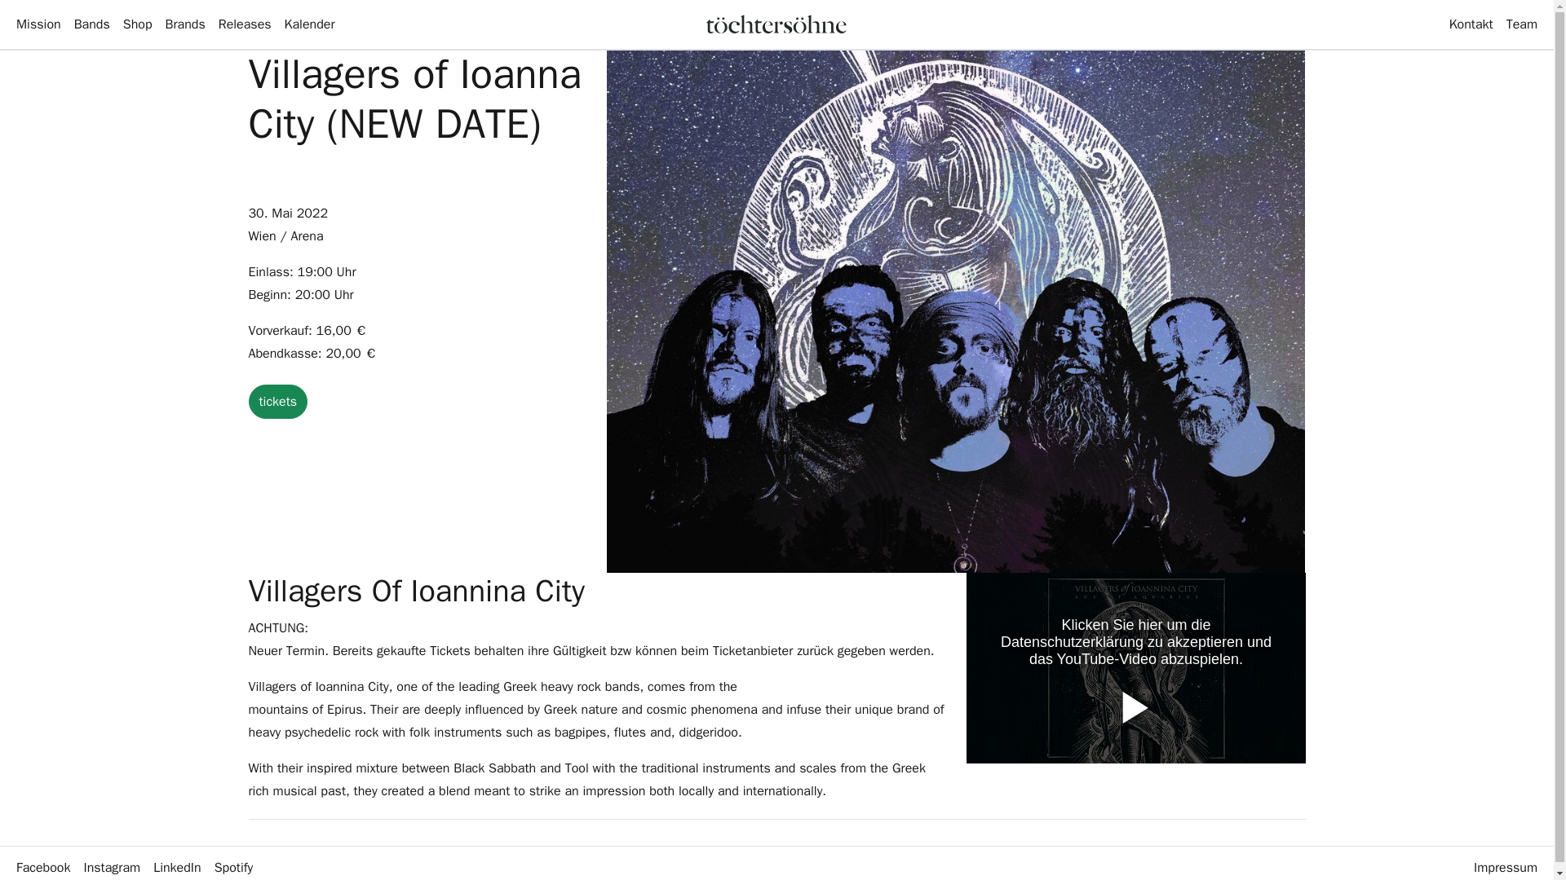 This screenshot has height=880, width=1566. What do you see at coordinates (185, 24) in the screenshot?
I see `Brands` at bounding box center [185, 24].